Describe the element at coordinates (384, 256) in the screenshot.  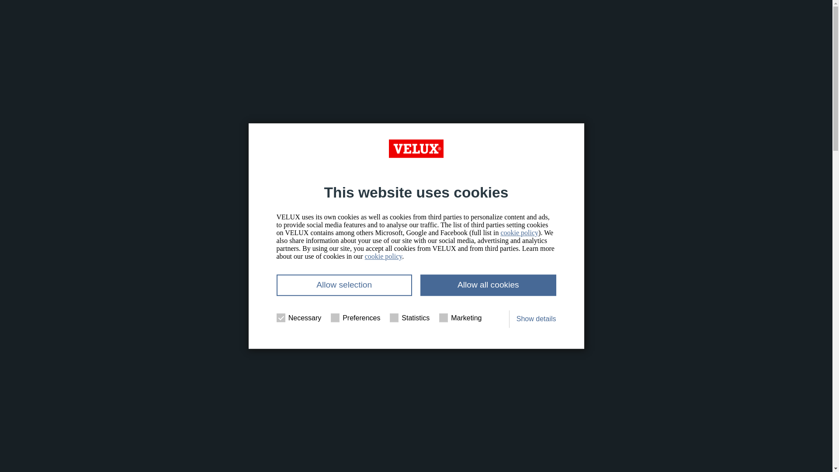
I see `cookie policy` at that location.